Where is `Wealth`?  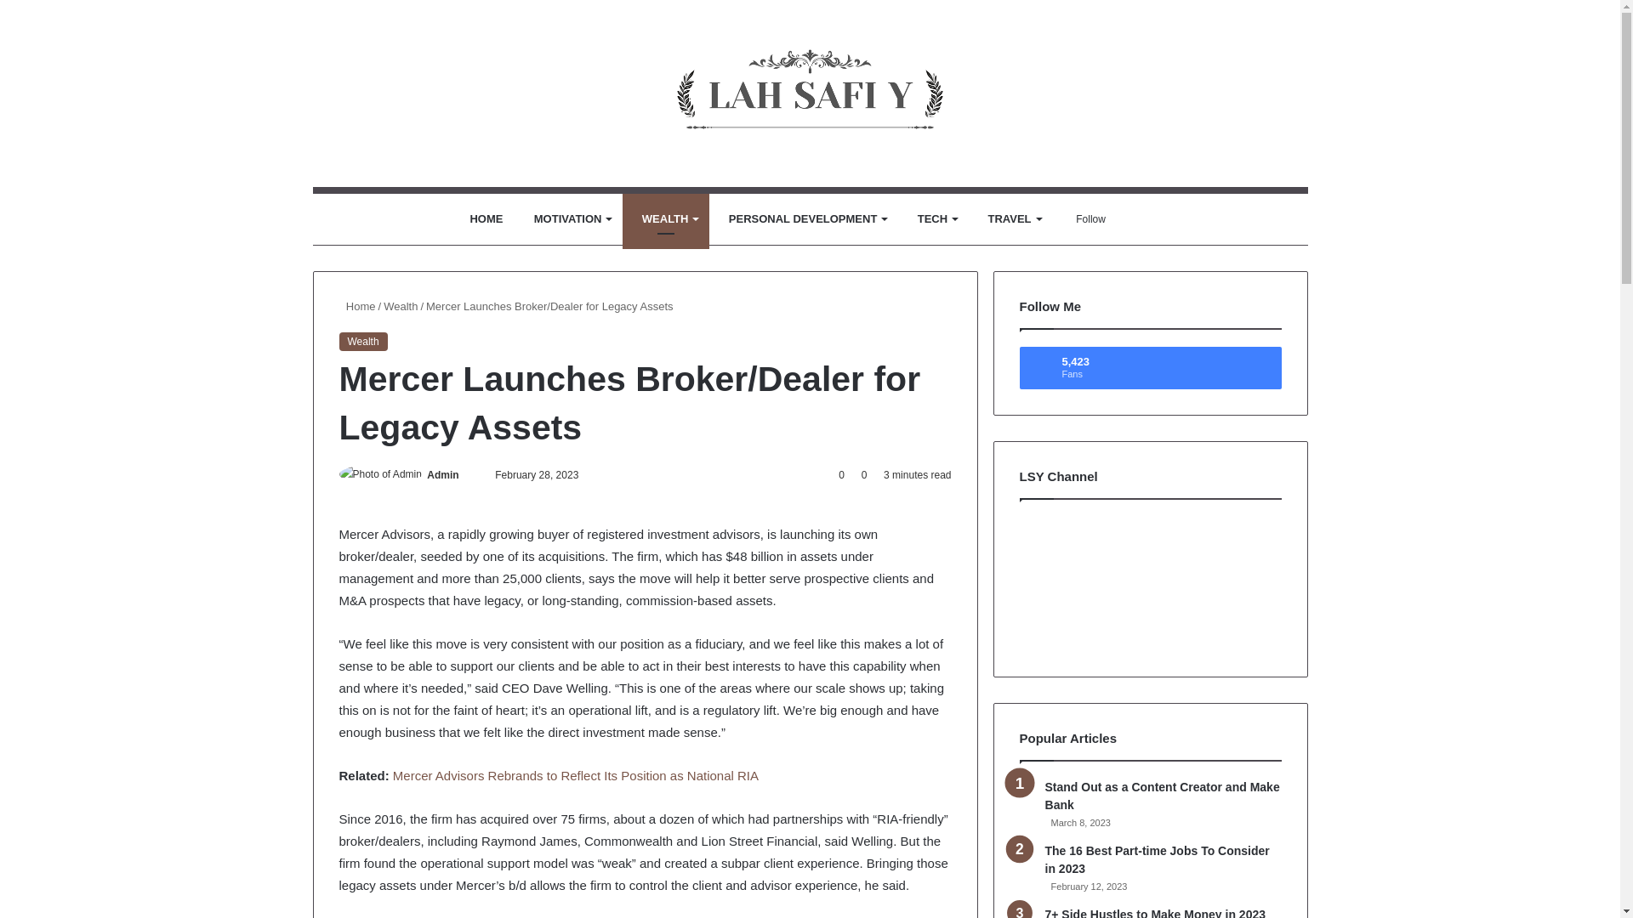 Wealth is located at coordinates (362, 340).